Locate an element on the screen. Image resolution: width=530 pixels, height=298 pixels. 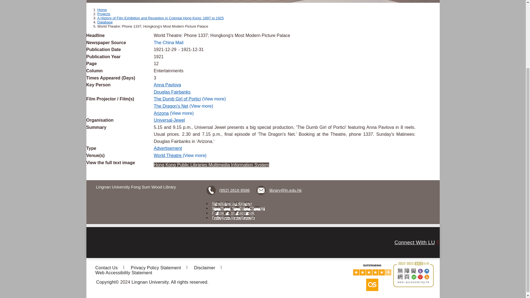
Watch our YouTube Channel is located at coordinates (239, 208).